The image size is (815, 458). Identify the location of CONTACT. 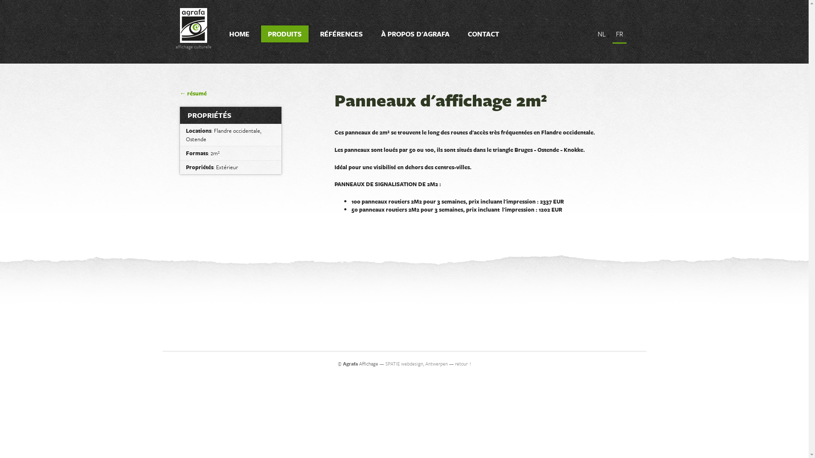
(483, 34).